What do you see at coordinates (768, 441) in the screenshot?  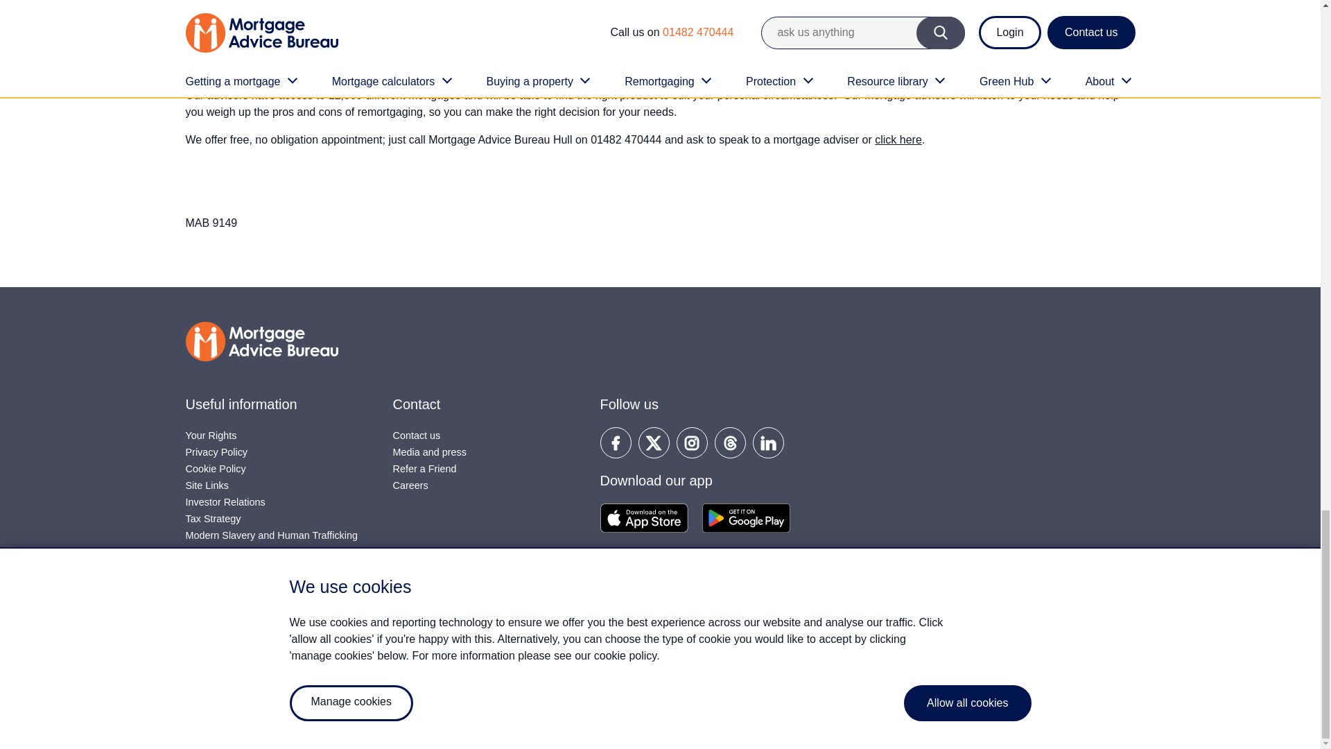 I see `LinkedIn` at bounding box center [768, 441].